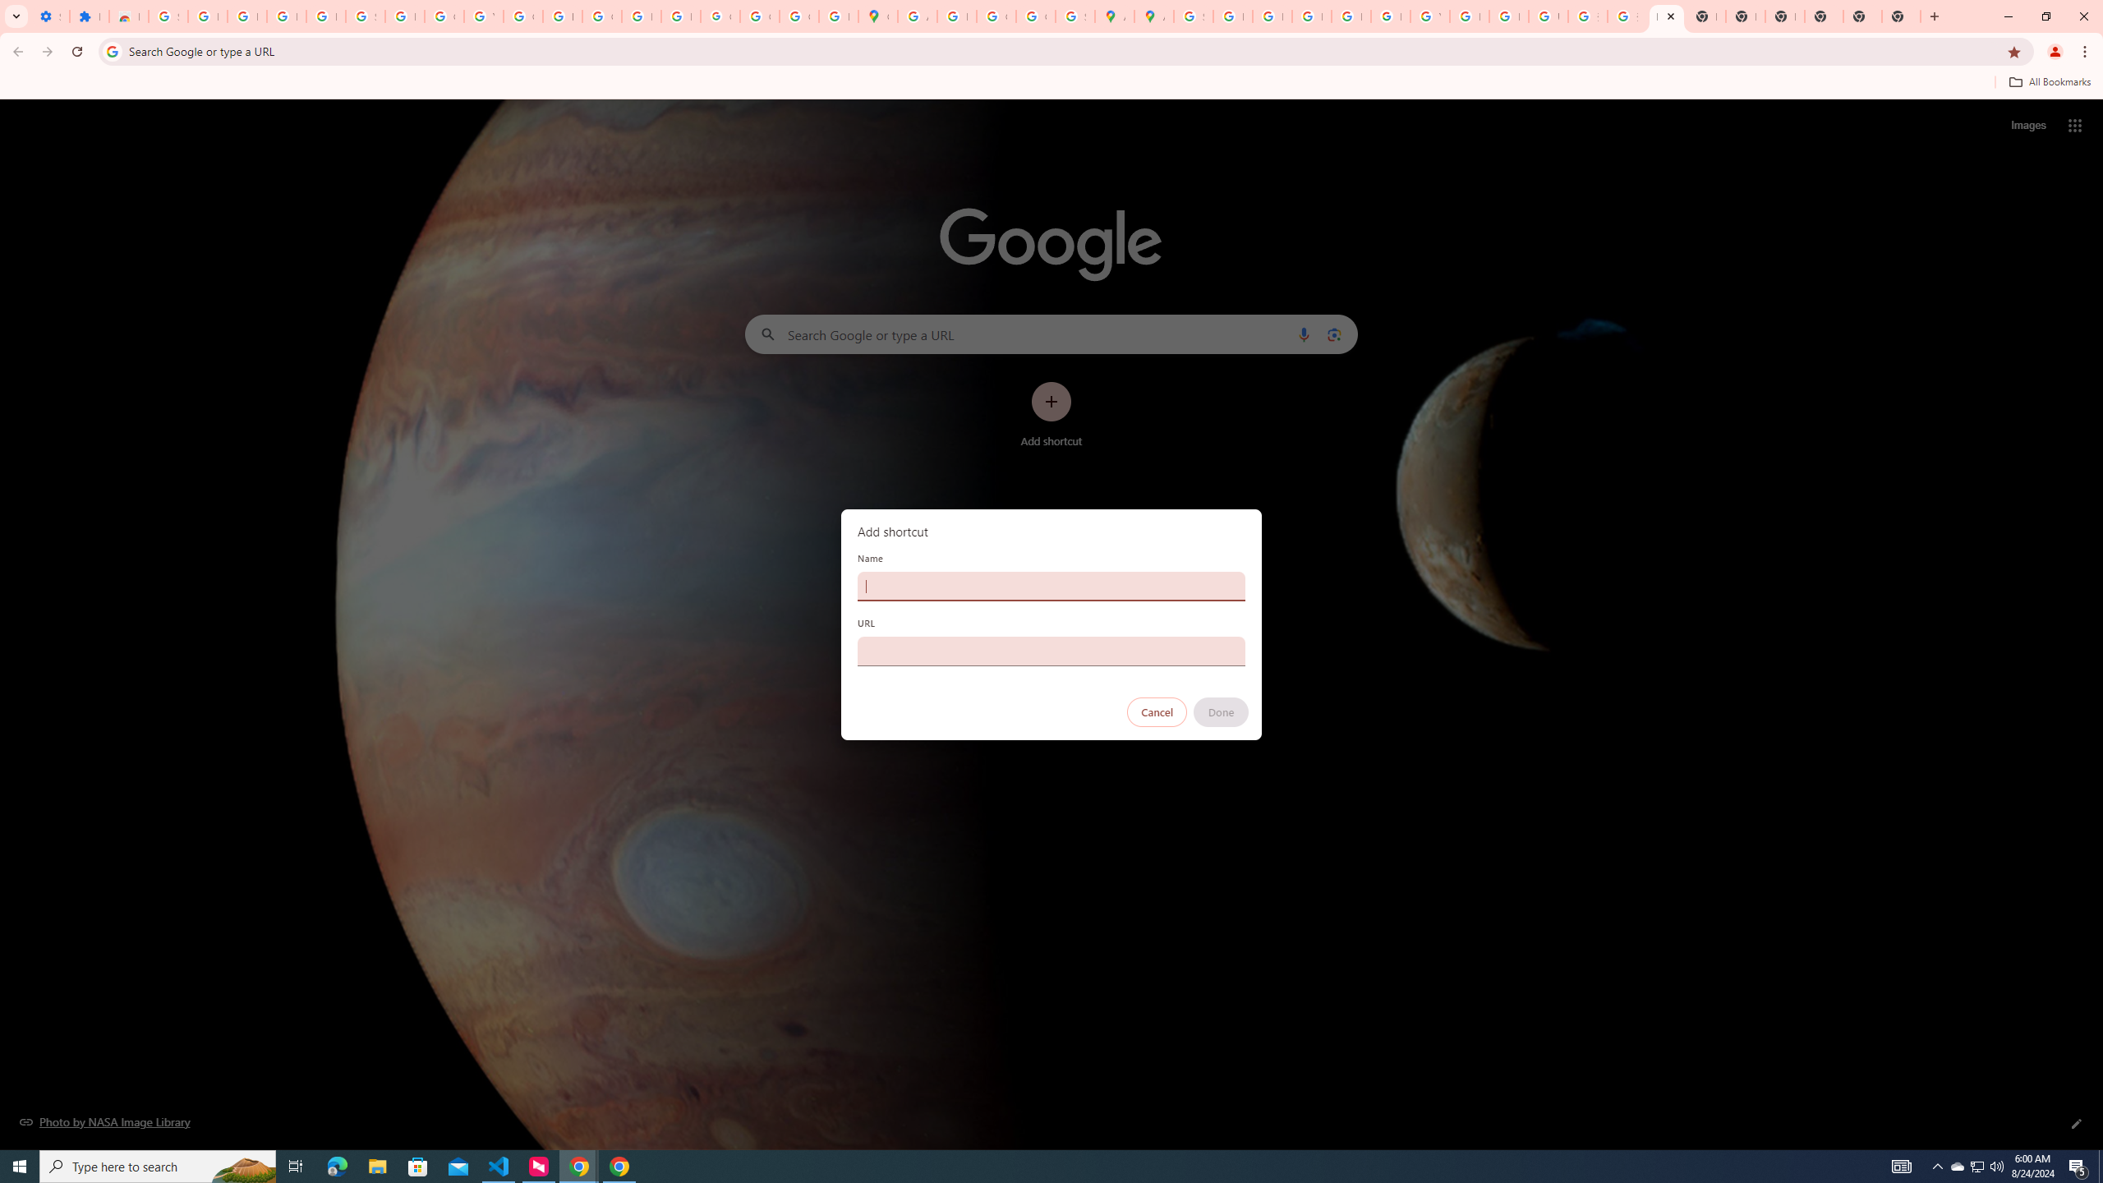 The width and height of the screenshot is (2103, 1183). What do you see at coordinates (996, 16) in the screenshot?
I see `Create your Google Account` at bounding box center [996, 16].